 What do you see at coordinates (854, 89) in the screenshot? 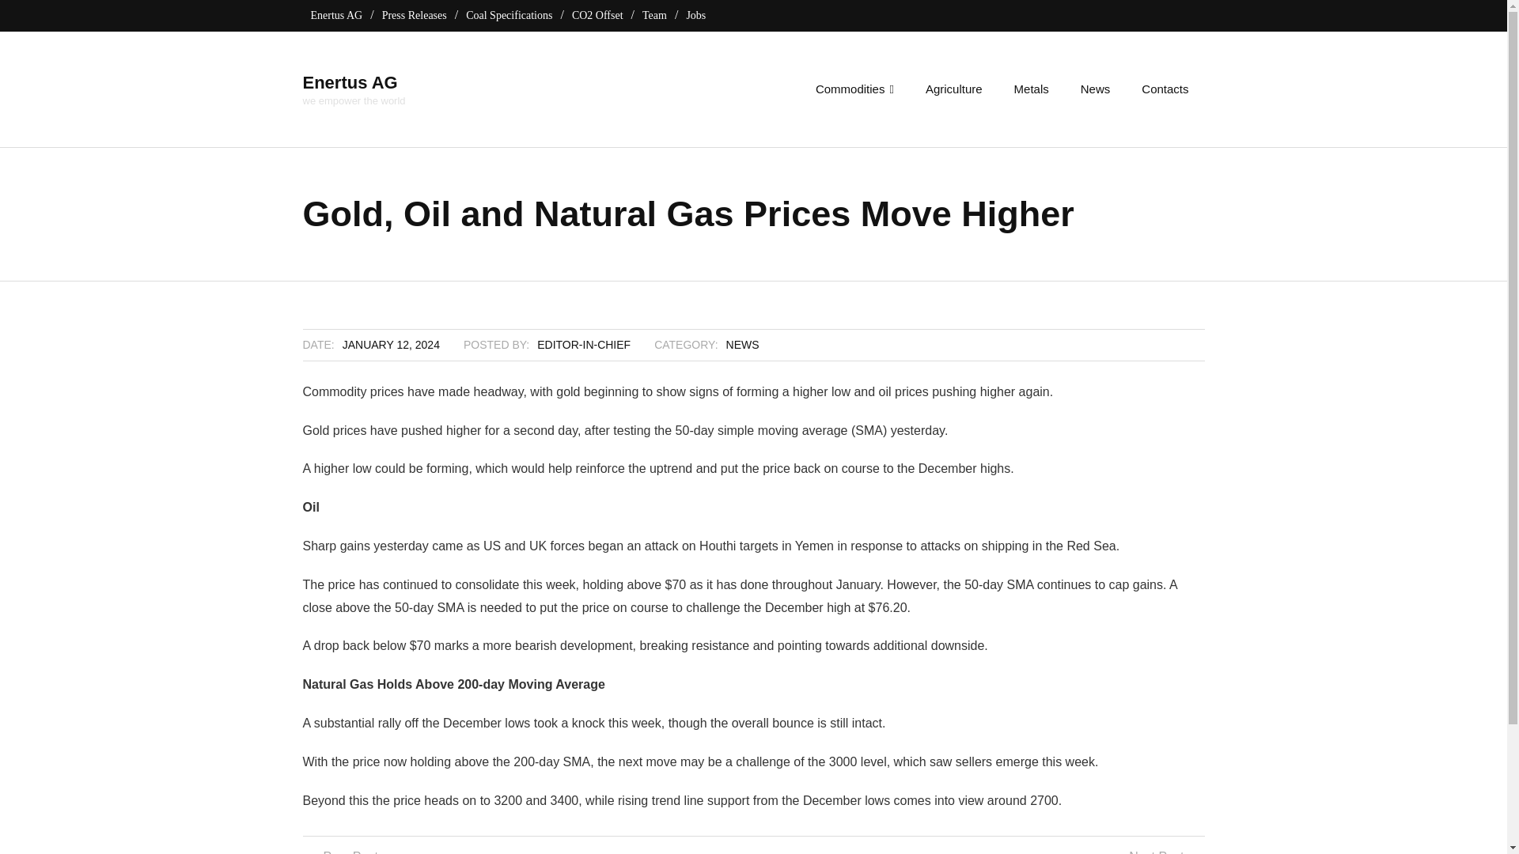
I see `Commodities` at bounding box center [854, 89].